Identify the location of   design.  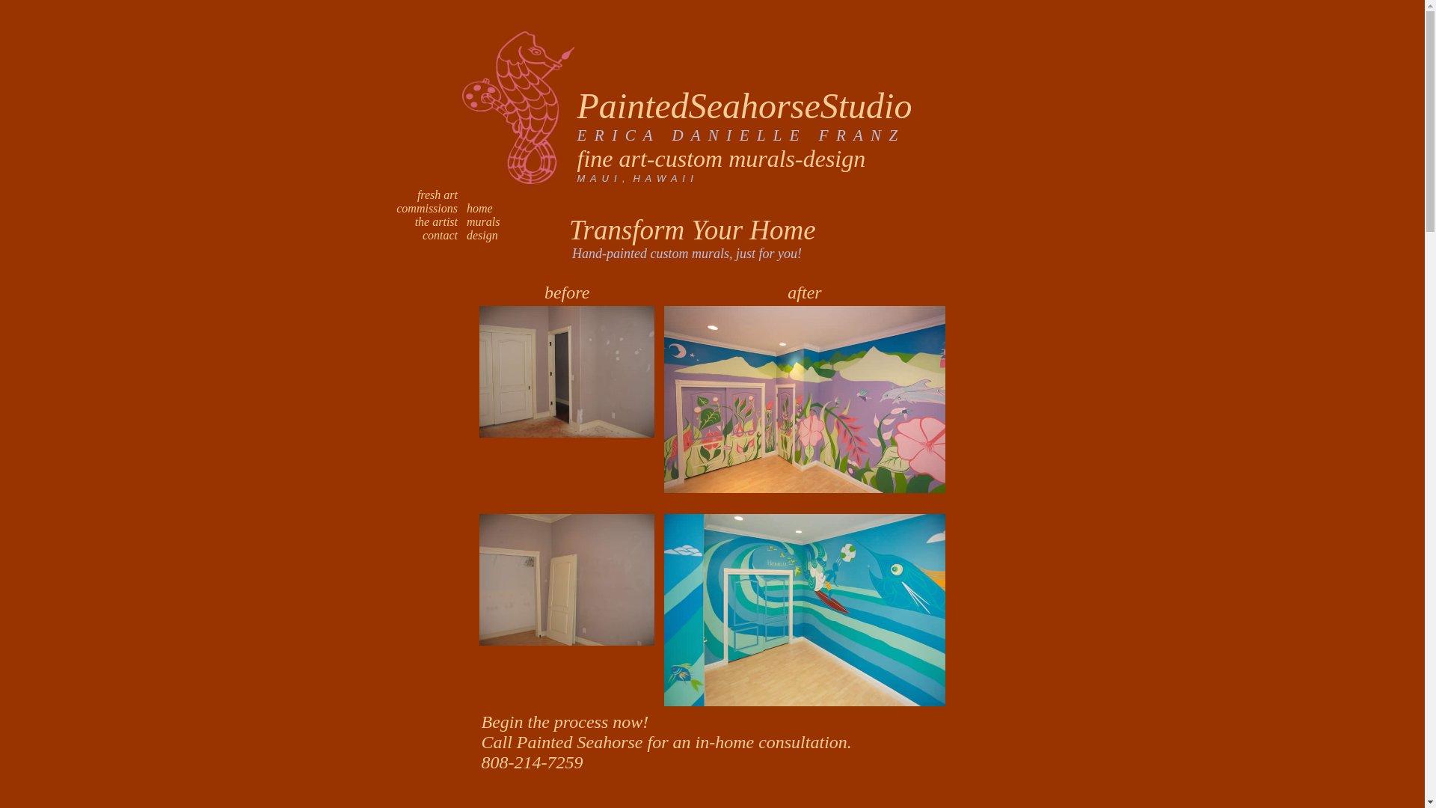
(479, 235).